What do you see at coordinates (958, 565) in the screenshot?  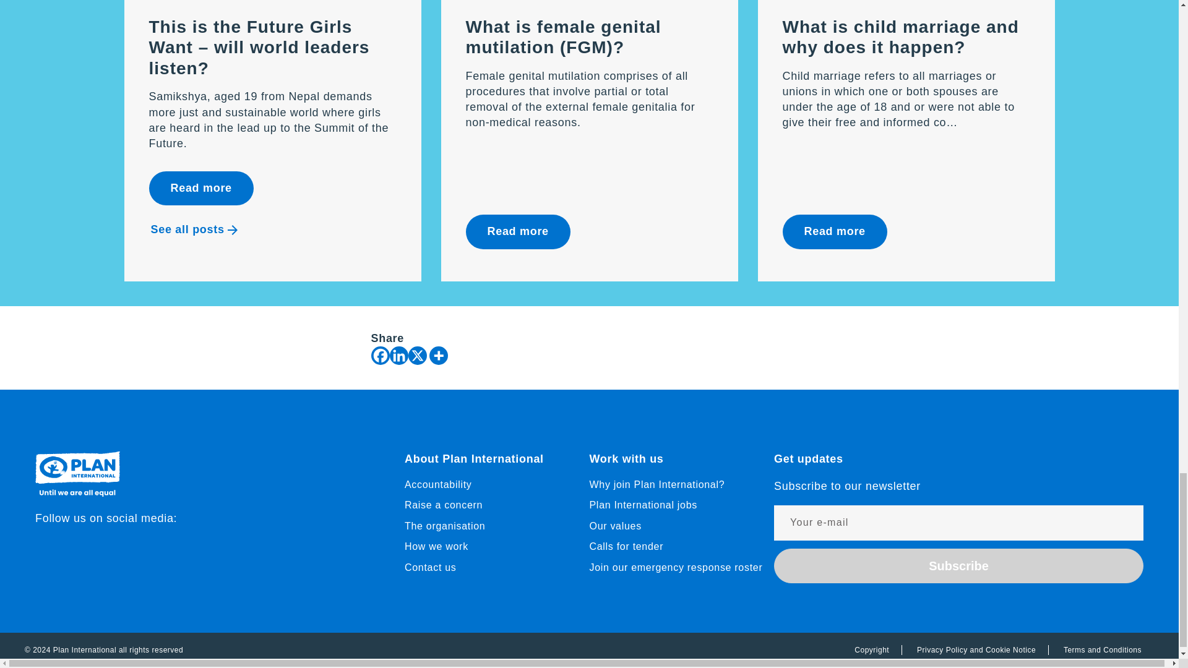 I see `Subscribe` at bounding box center [958, 565].